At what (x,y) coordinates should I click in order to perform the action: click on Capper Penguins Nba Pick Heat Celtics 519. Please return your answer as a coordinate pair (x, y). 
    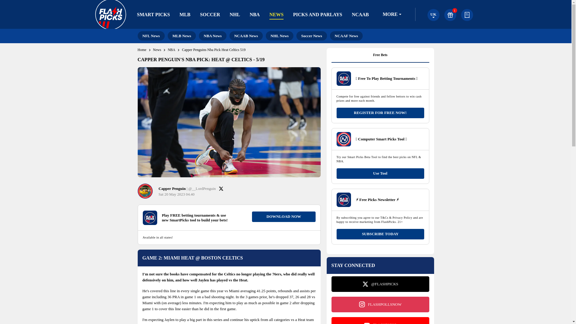
    Looking at the image, I should click on (214, 50).